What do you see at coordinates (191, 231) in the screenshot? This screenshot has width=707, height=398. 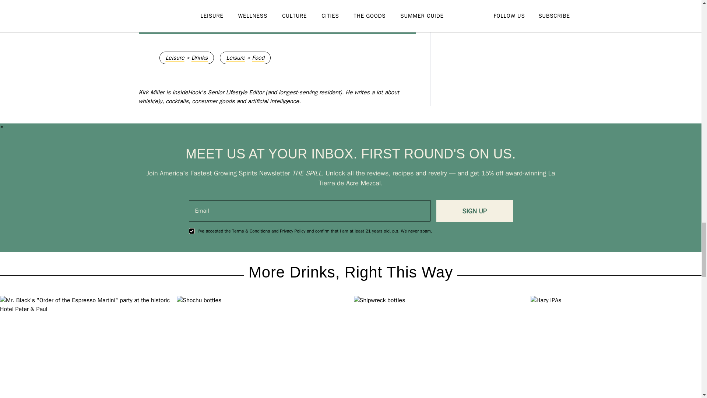 I see `on` at bounding box center [191, 231].